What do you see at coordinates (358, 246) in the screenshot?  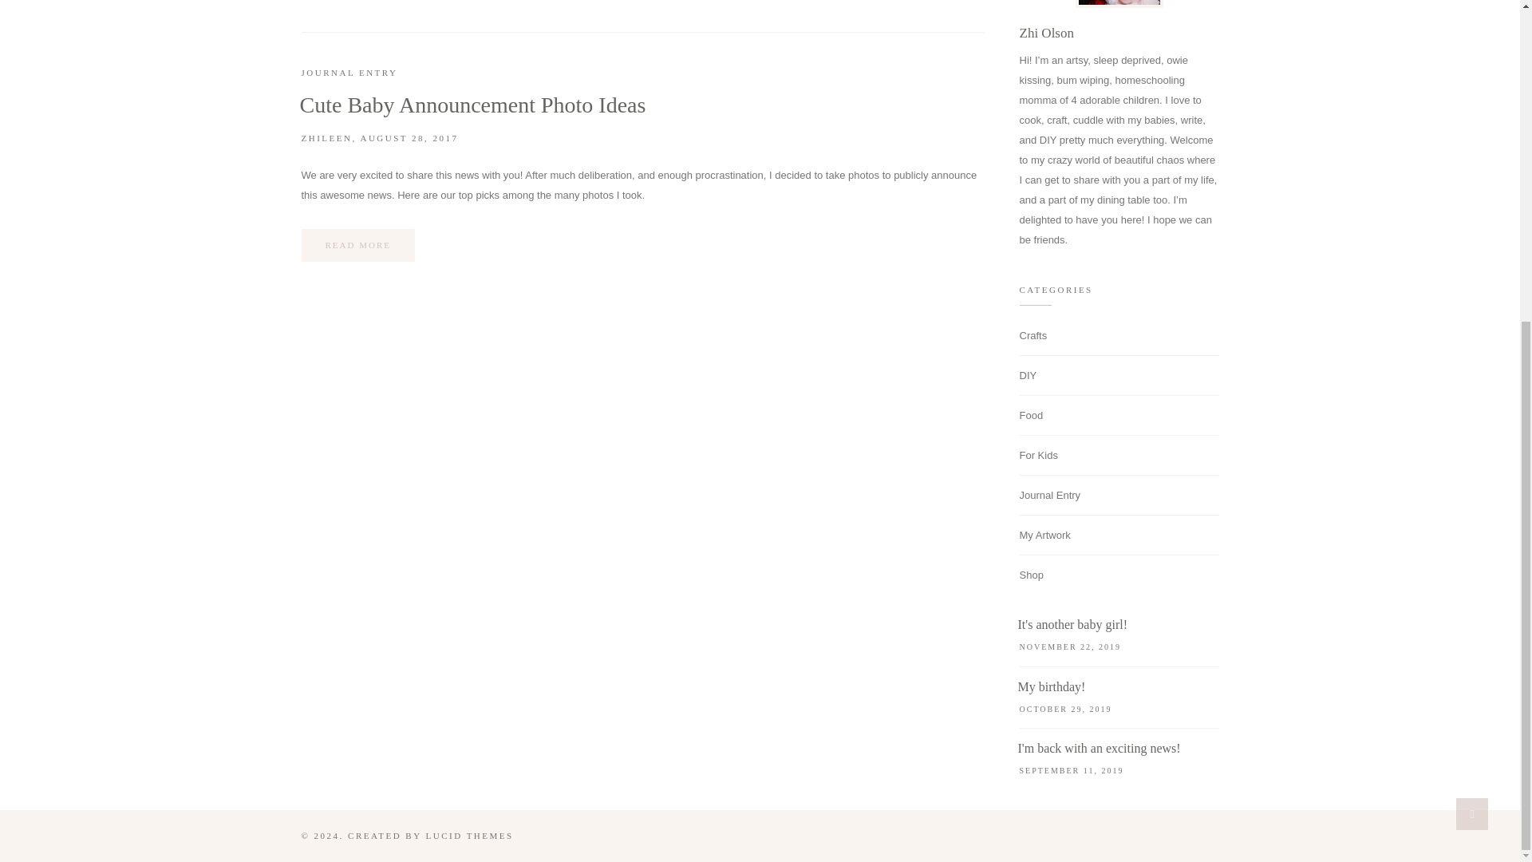 I see `READ MORE` at bounding box center [358, 246].